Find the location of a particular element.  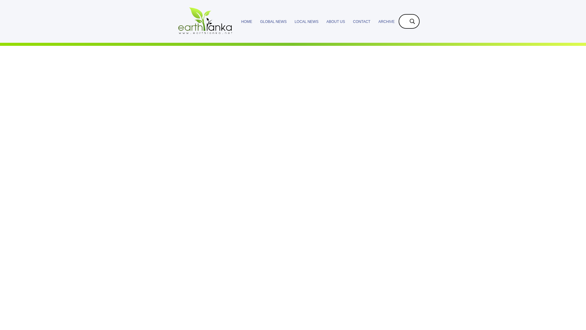

ABOUT US is located at coordinates (336, 21).